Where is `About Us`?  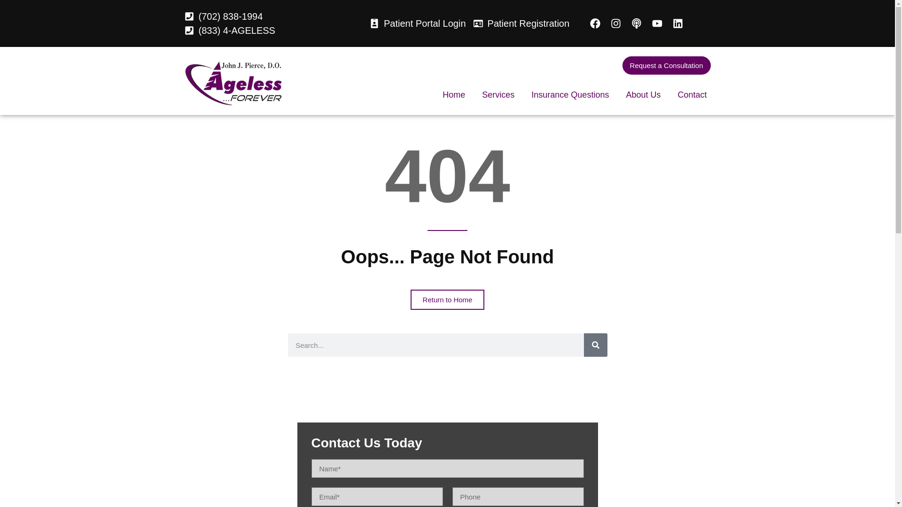
About Us is located at coordinates (643, 95).